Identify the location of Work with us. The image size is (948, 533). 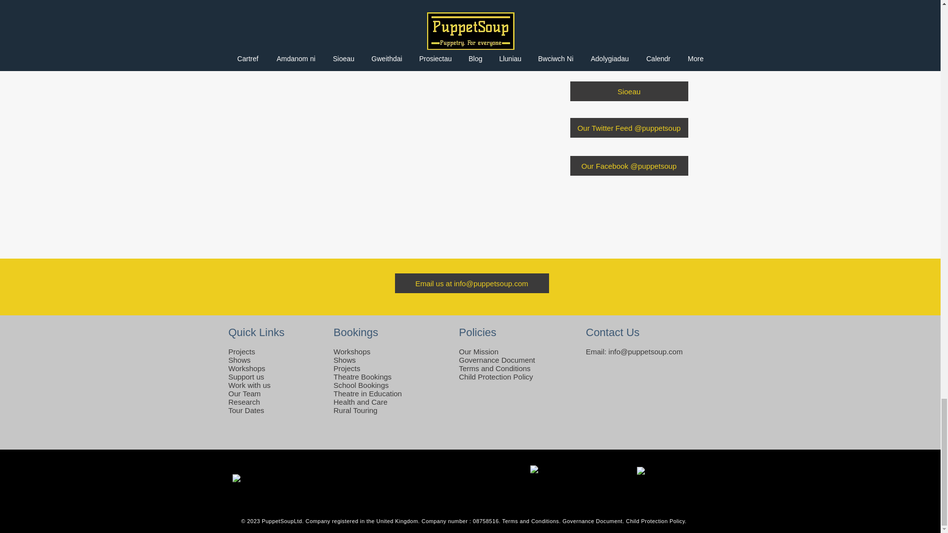
(249, 385).